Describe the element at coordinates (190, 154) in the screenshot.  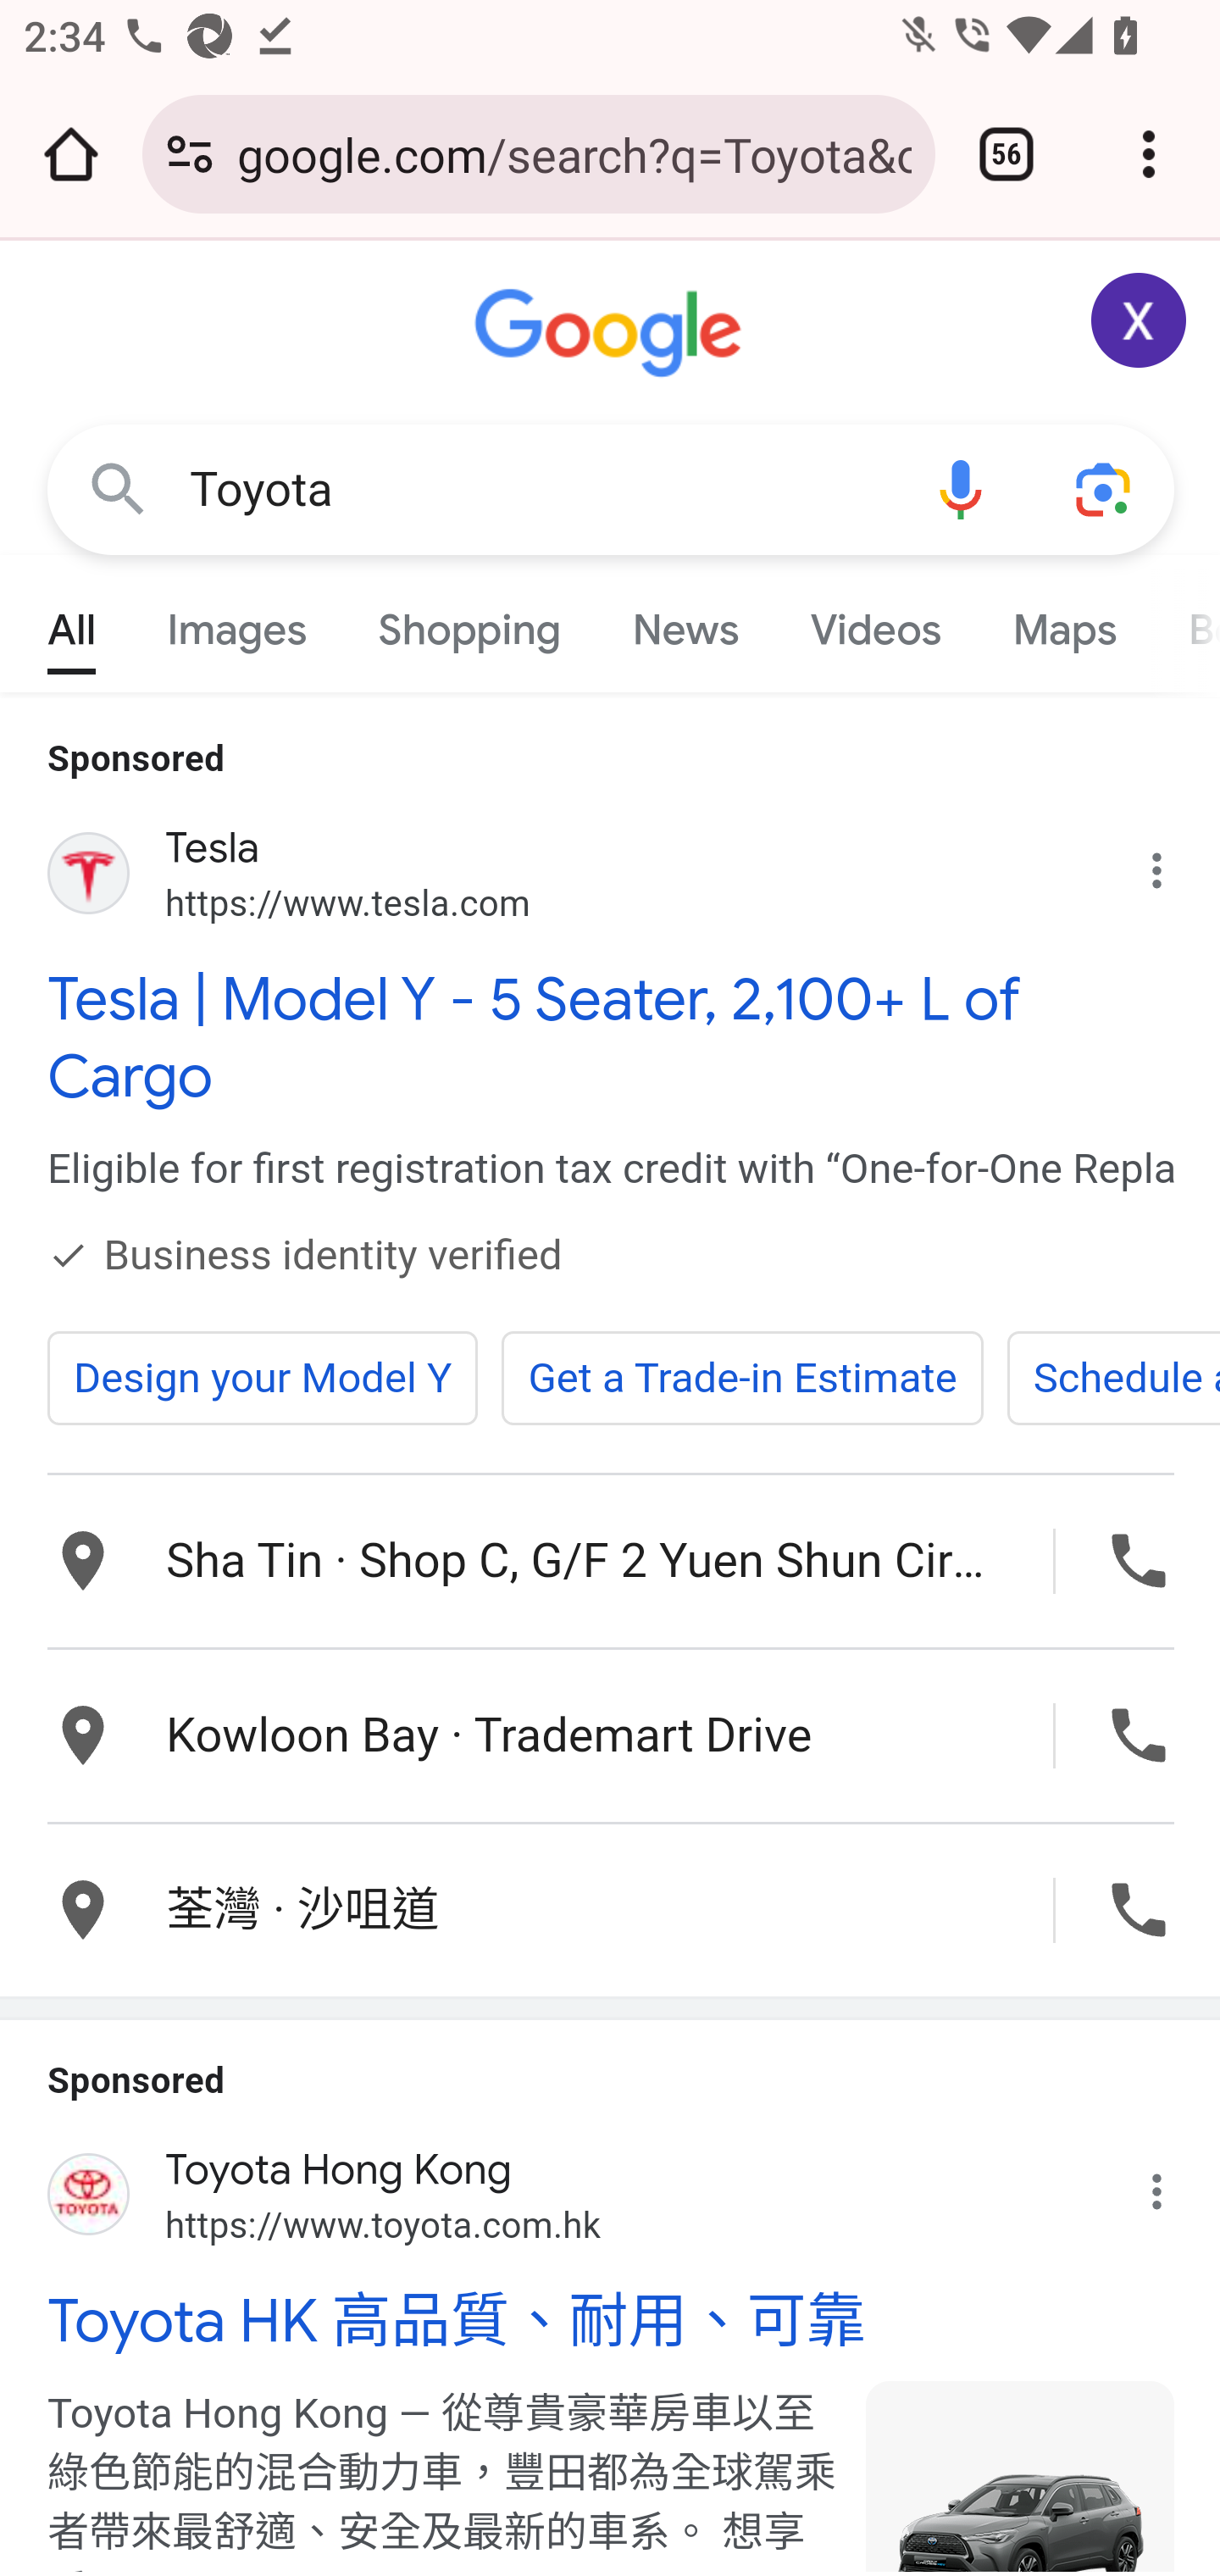
I see `Connection is secure` at that location.